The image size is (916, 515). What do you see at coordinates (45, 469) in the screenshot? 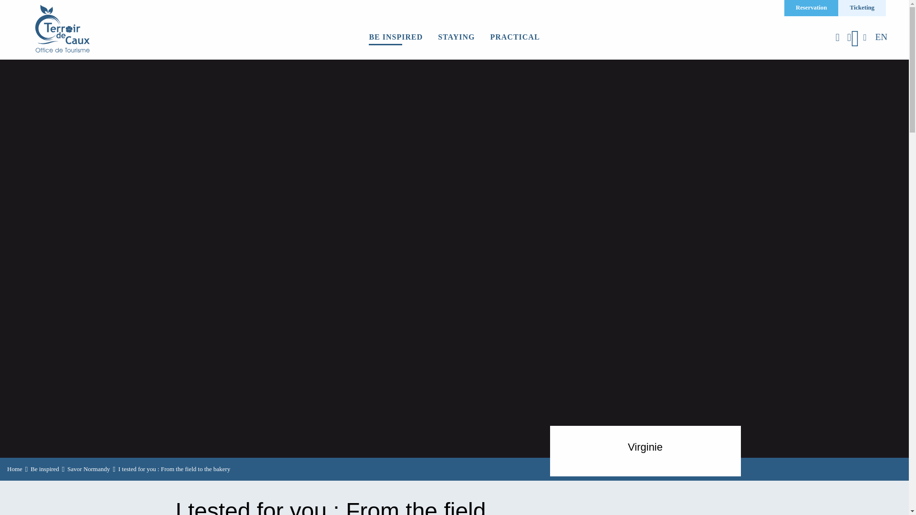
I see `Be inspired` at bounding box center [45, 469].